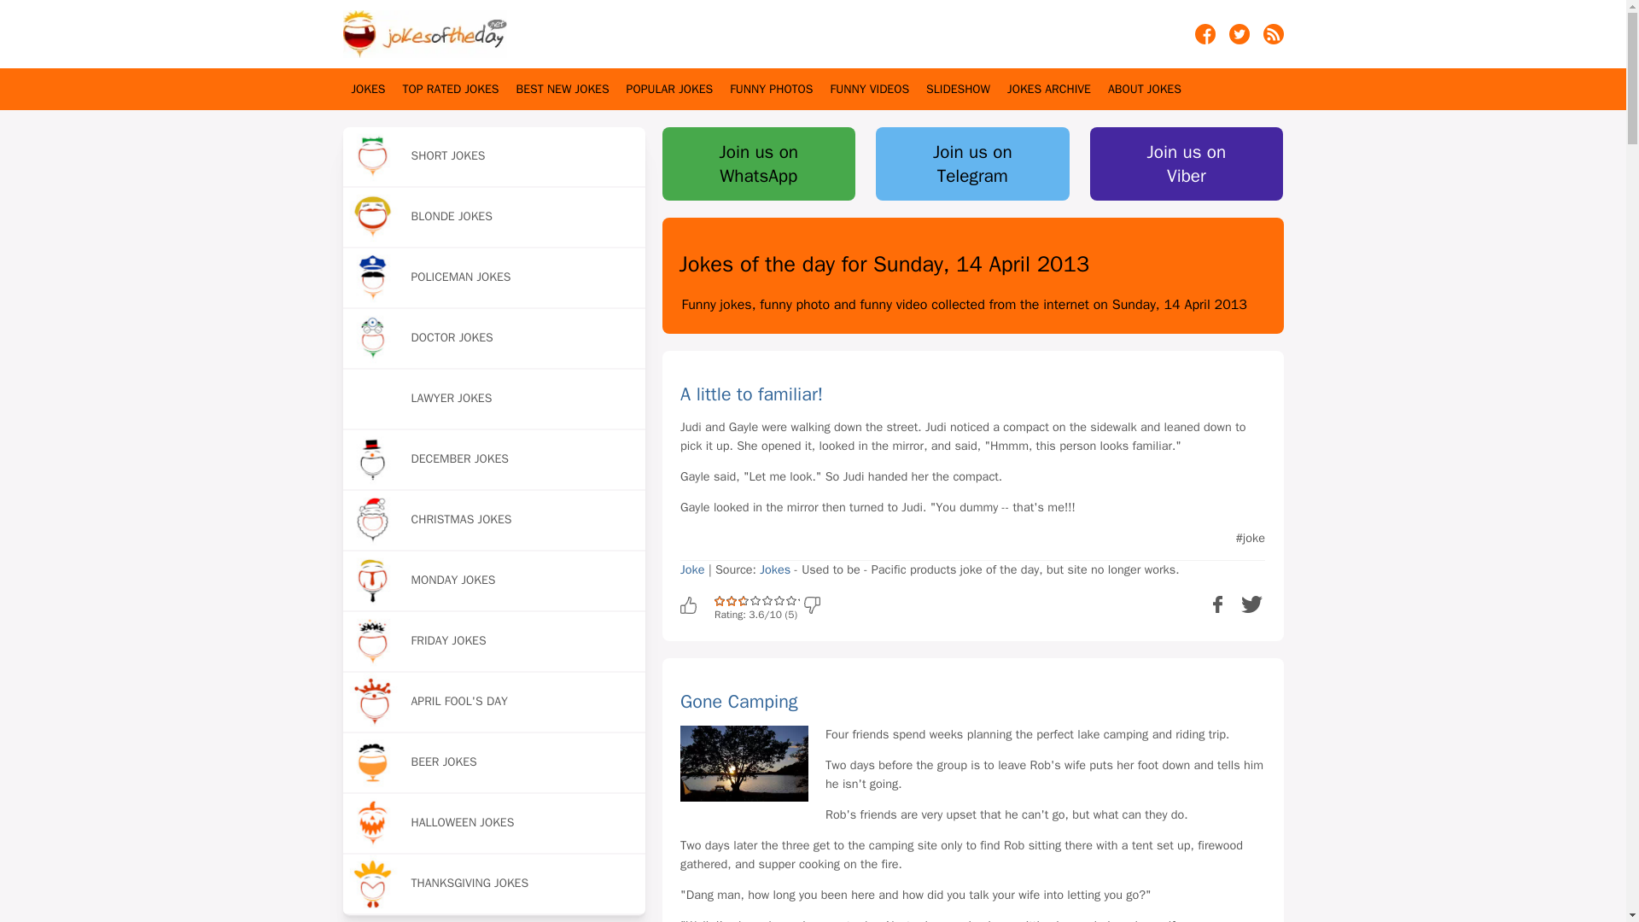 This screenshot has width=1639, height=922. I want to click on ABOUT JOKES, so click(1144, 89).